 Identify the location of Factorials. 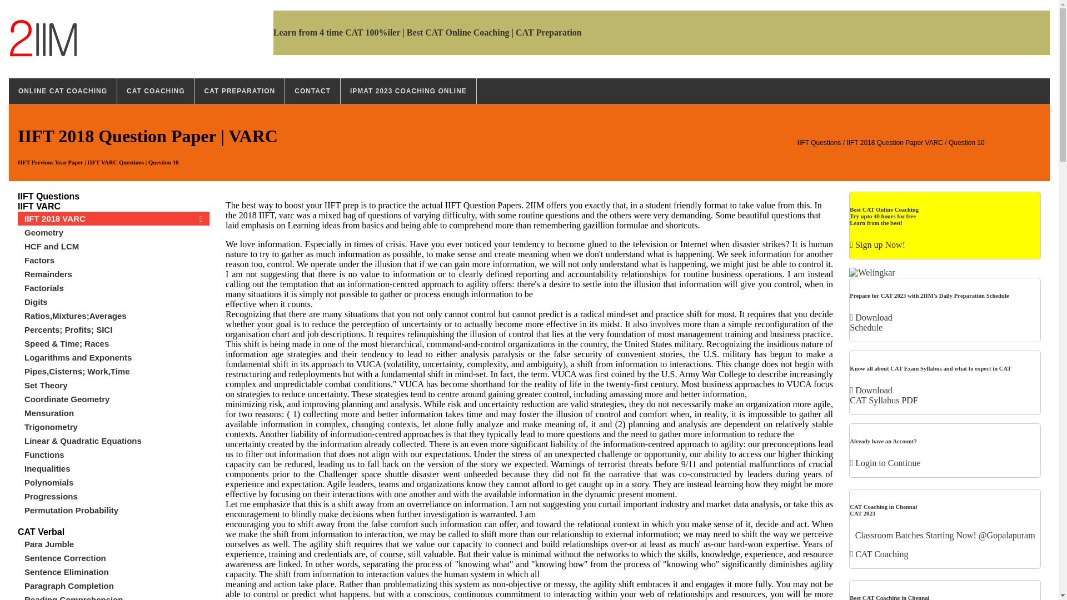
(118, 288).